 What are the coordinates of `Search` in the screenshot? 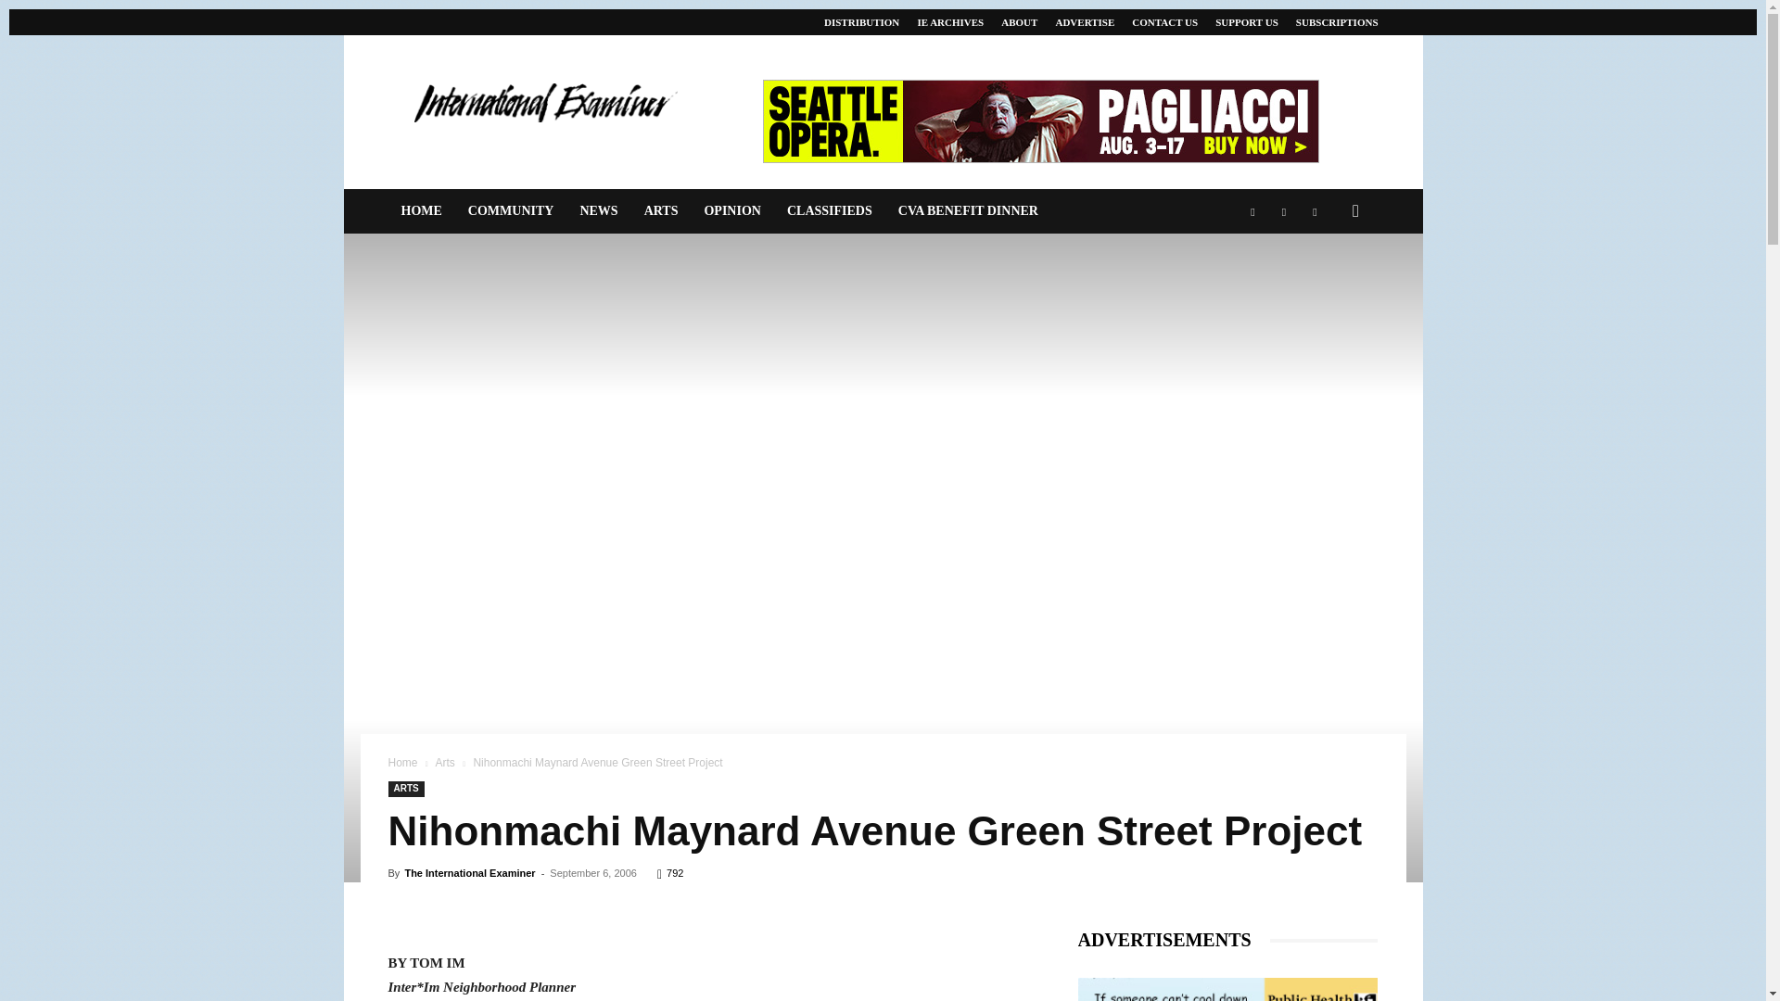 It's located at (1326, 285).